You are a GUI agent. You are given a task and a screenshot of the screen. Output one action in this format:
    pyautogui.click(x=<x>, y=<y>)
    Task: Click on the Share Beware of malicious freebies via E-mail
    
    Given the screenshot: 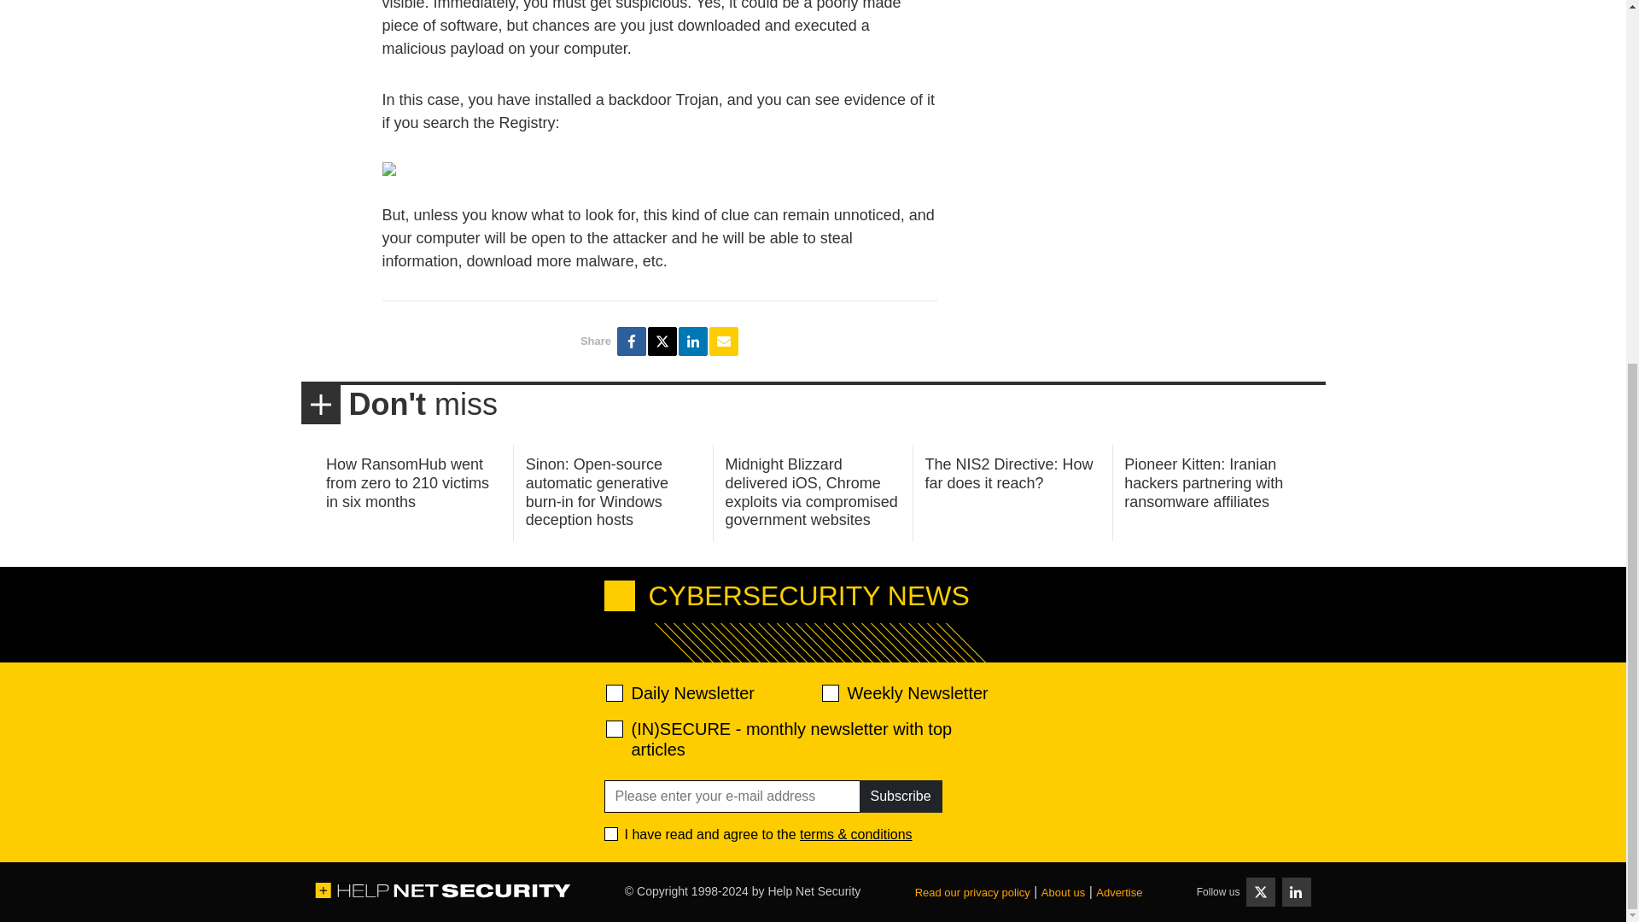 What is the action you would take?
    pyautogui.click(x=724, y=341)
    